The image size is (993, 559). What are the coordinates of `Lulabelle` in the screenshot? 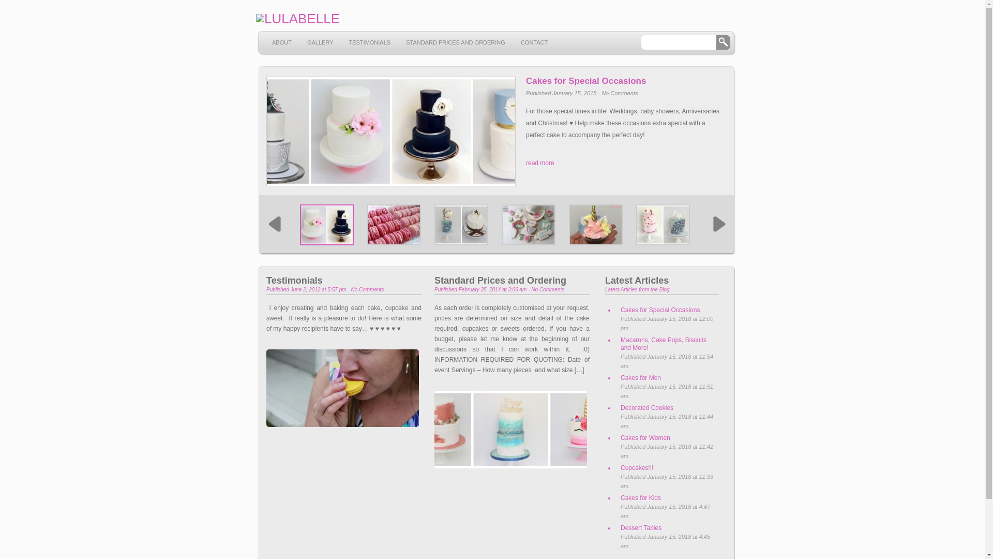 It's located at (296, 19).